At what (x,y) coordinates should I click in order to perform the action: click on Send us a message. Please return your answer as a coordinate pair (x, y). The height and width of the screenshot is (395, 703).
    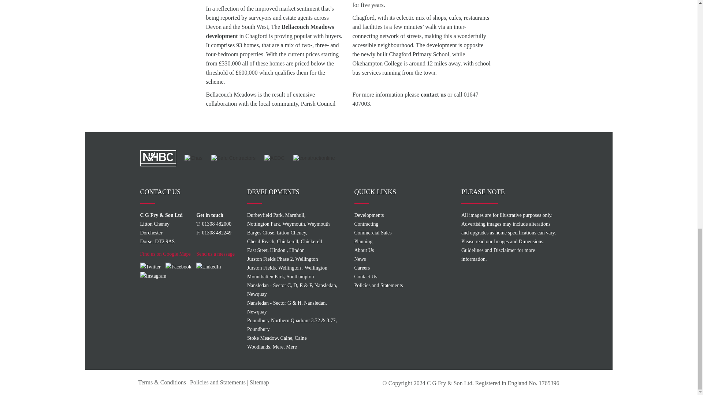
    Looking at the image, I should click on (215, 254).